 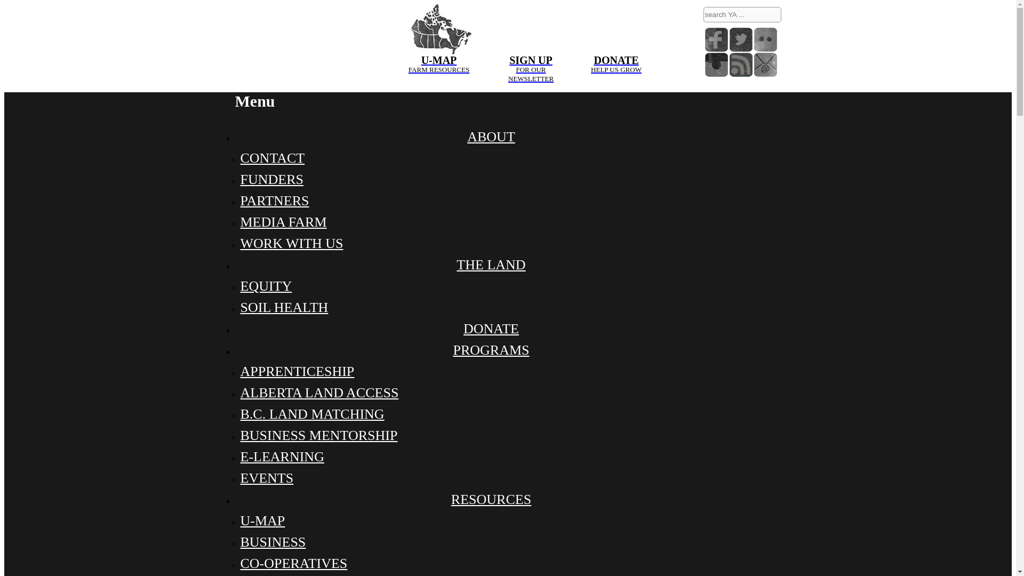 I want to click on Instagram, so click(x=741, y=39).